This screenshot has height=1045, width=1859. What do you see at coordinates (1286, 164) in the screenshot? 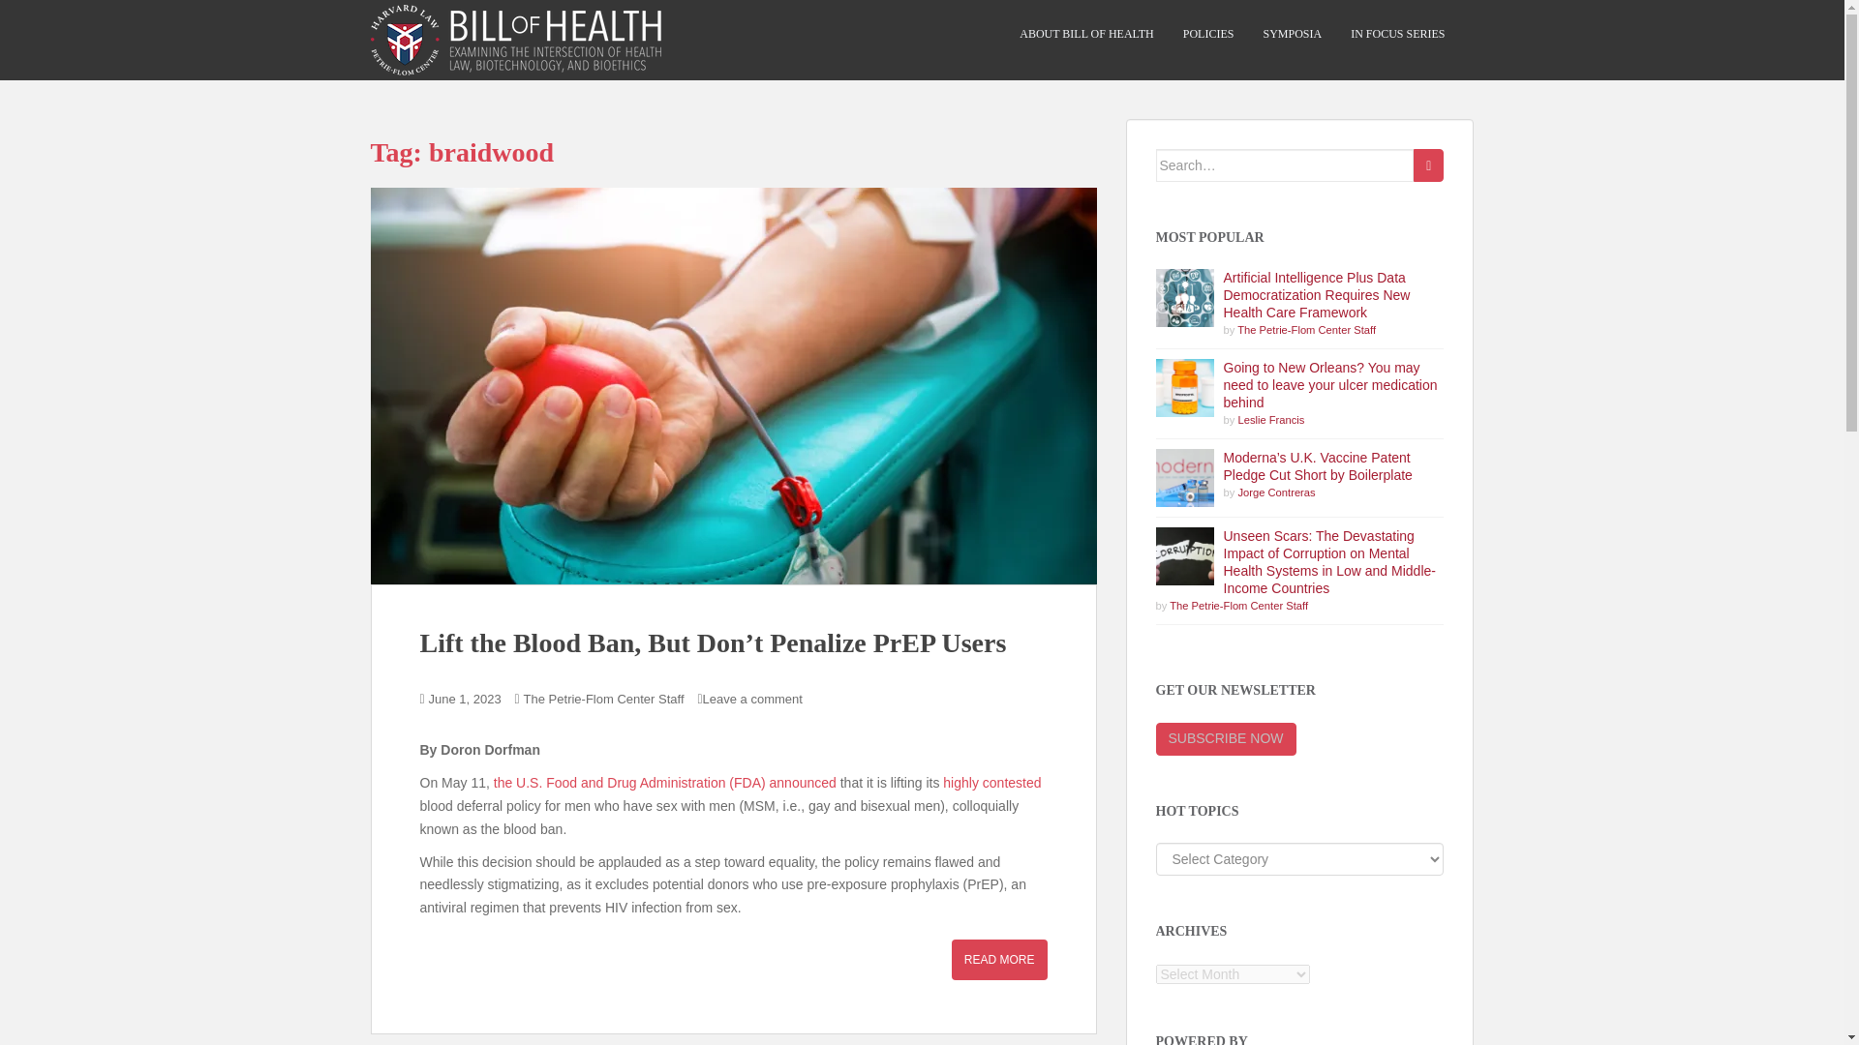
I see `Search for:` at bounding box center [1286, 164].